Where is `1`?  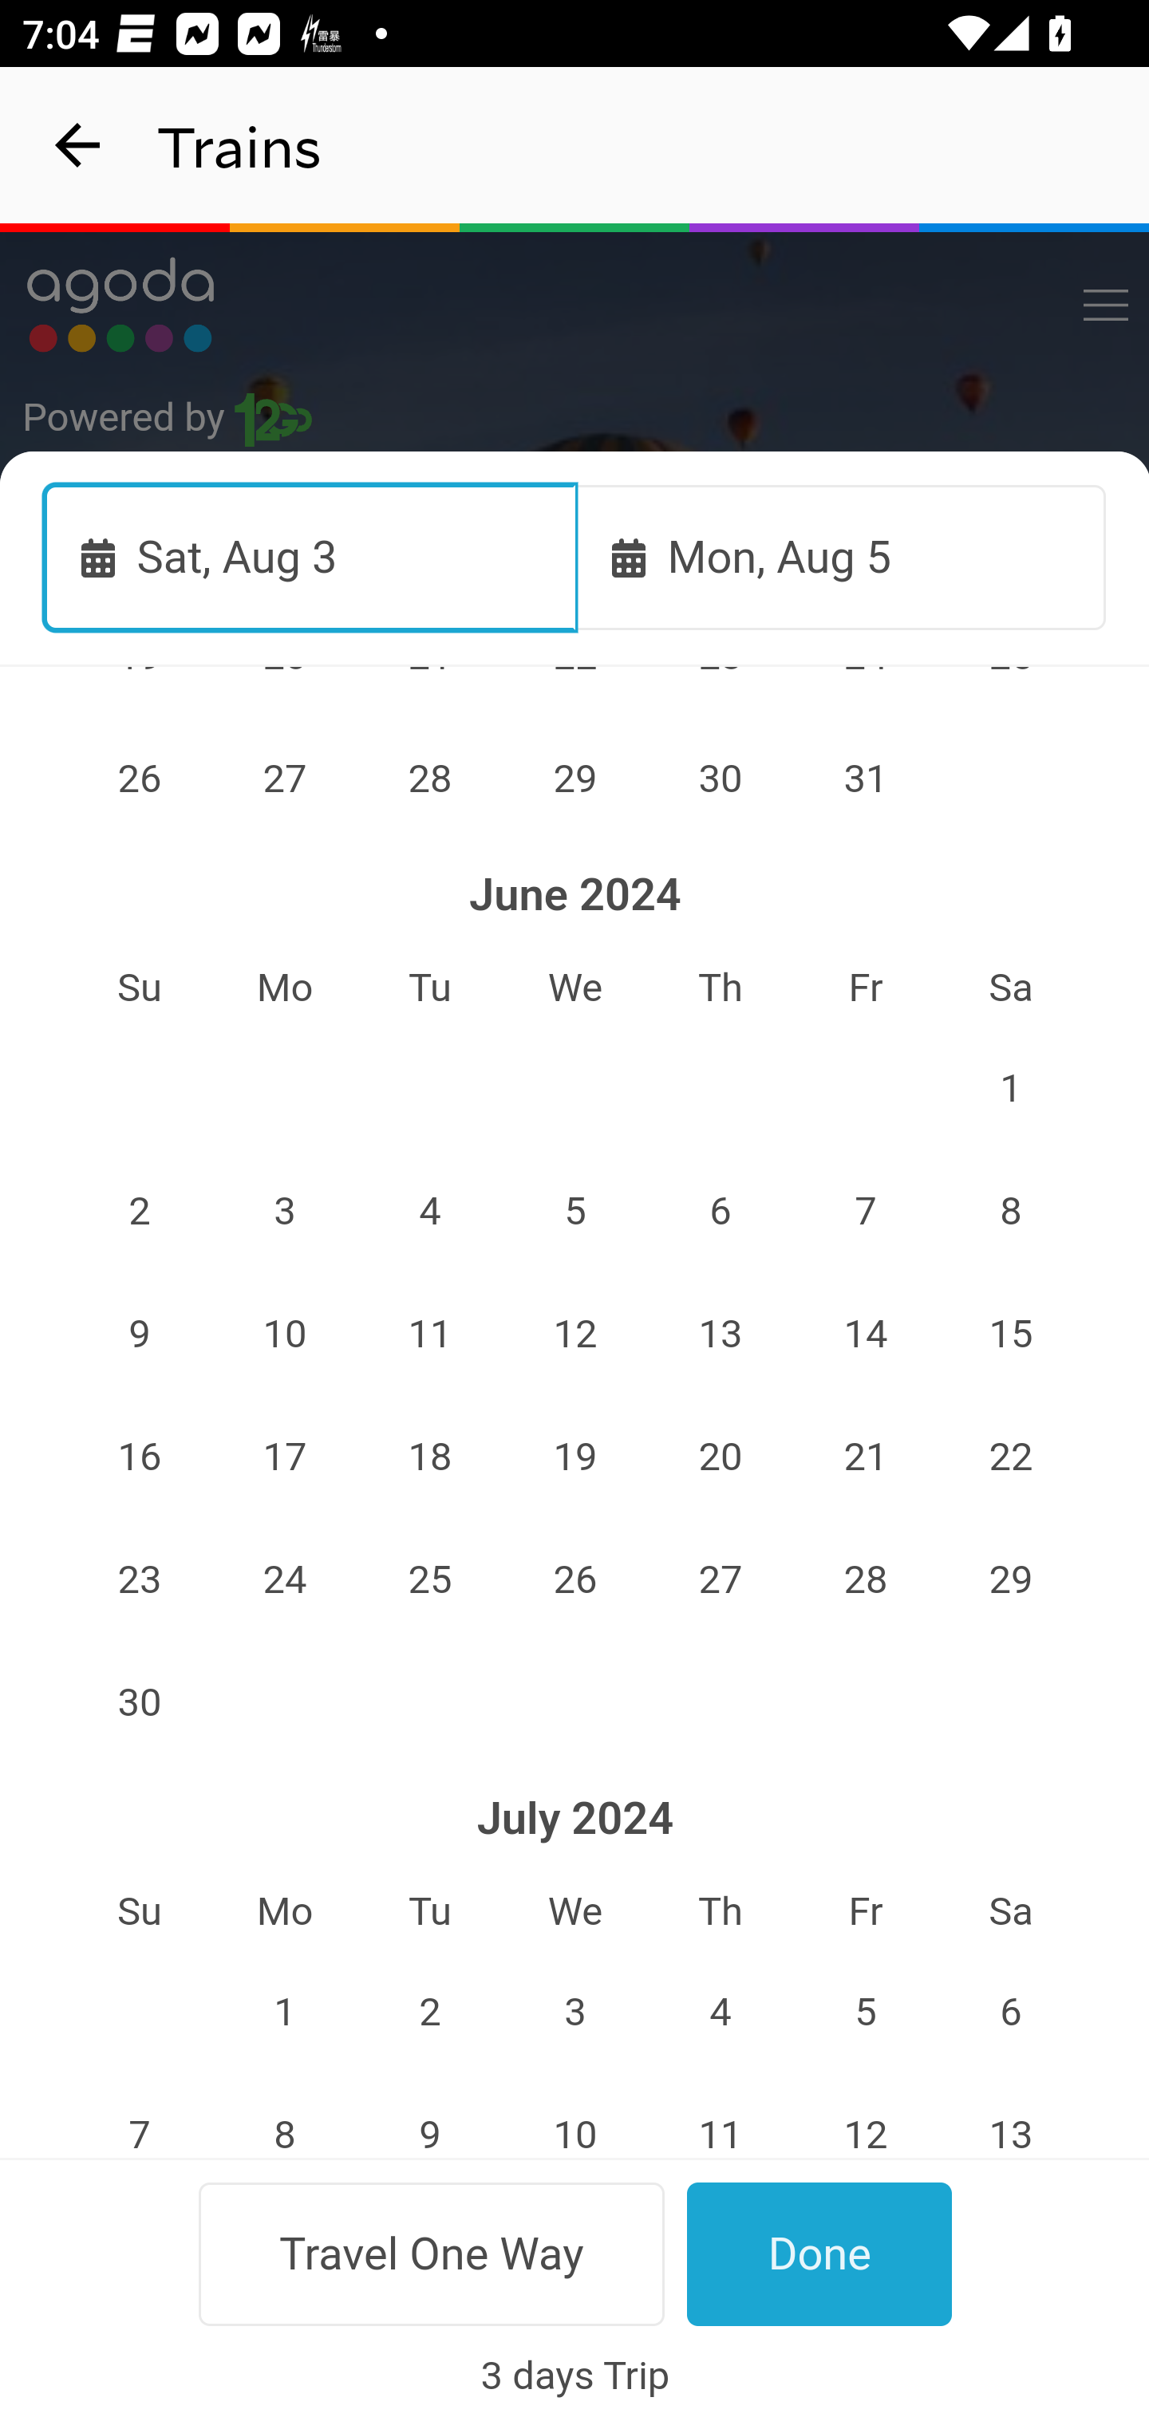
1 is located at coordinates (284, 2013).